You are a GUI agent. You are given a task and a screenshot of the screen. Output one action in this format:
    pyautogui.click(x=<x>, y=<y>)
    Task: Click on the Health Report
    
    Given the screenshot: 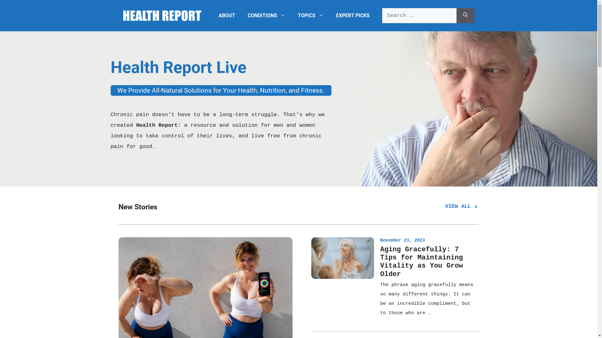 What is the action you would take?
    pyautogui.click(x=162, y=16)
    